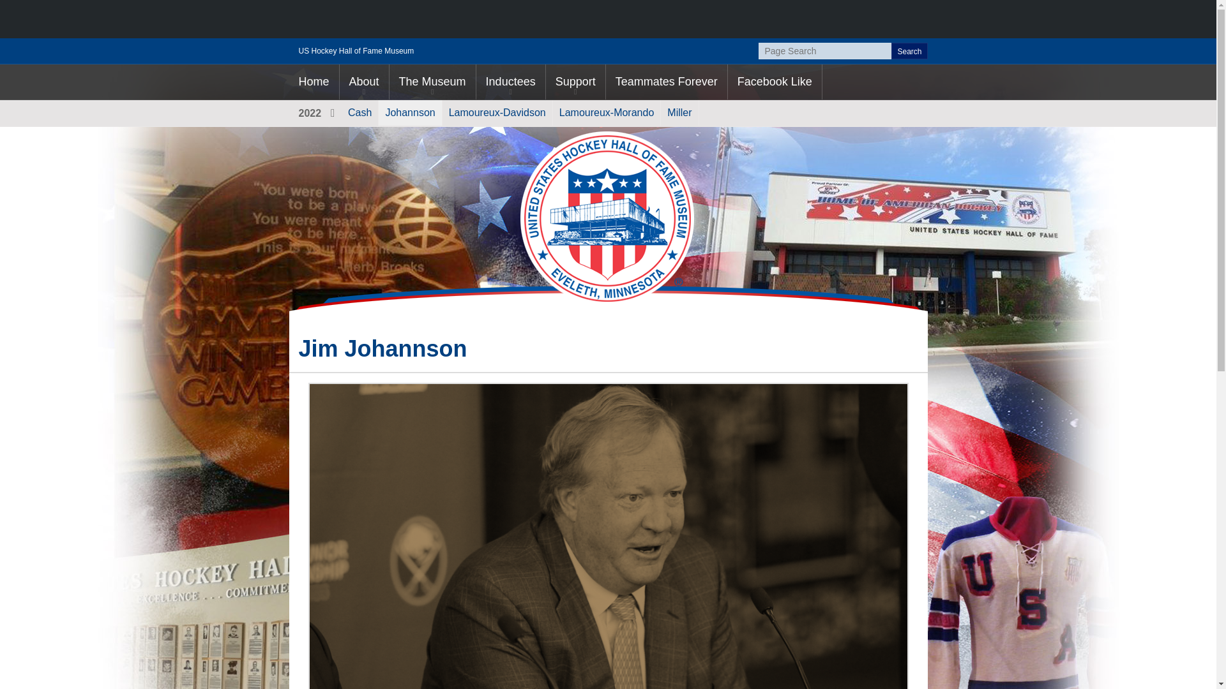  I want to click on click to go to 'Jim Johannson', so click(410, 112).